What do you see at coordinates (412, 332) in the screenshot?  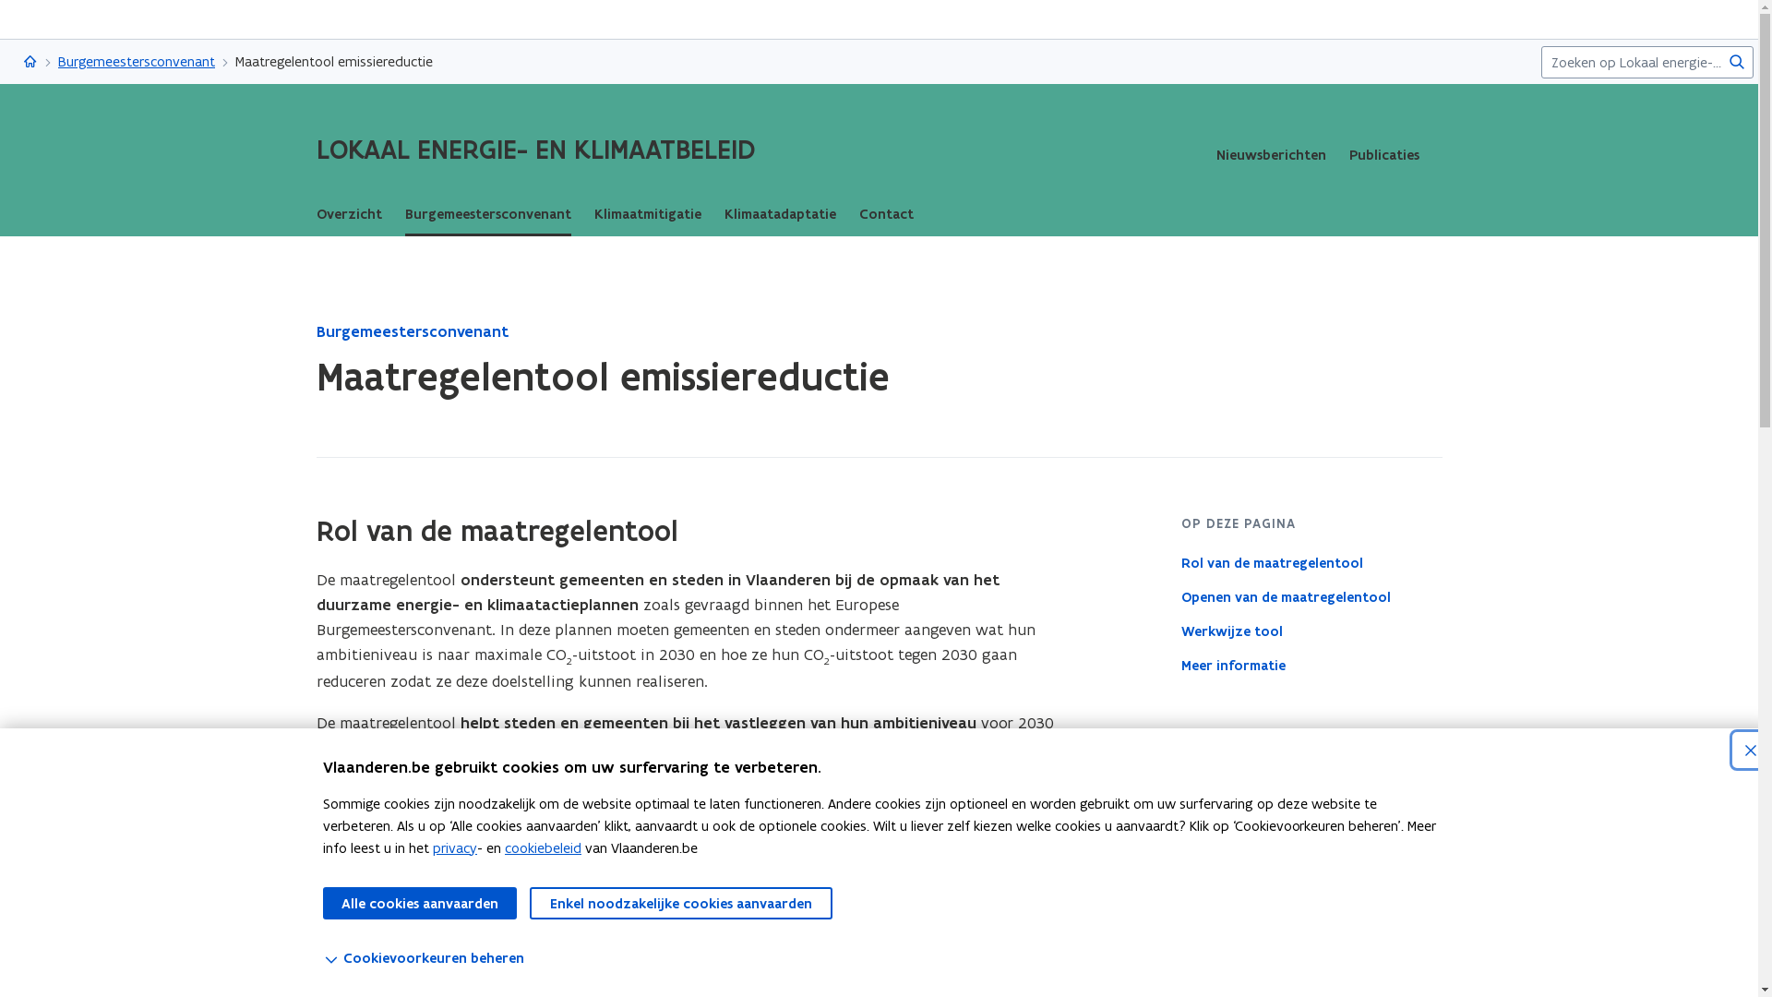 I see `Burgemeestersconvenant` at bounding box center [412, 332].